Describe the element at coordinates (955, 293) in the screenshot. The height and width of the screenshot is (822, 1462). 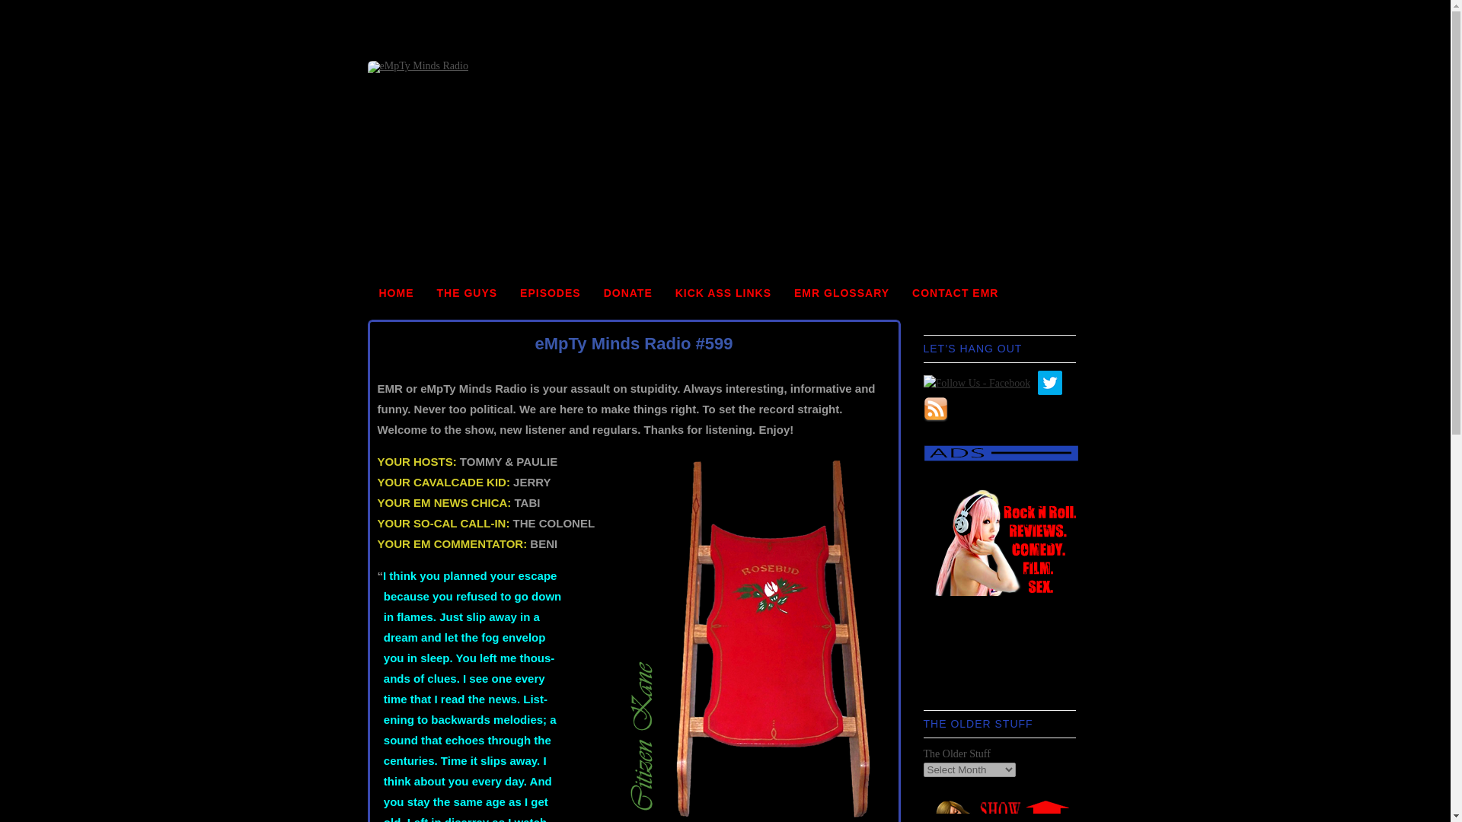
I see `CONTACT EMR` at that location.